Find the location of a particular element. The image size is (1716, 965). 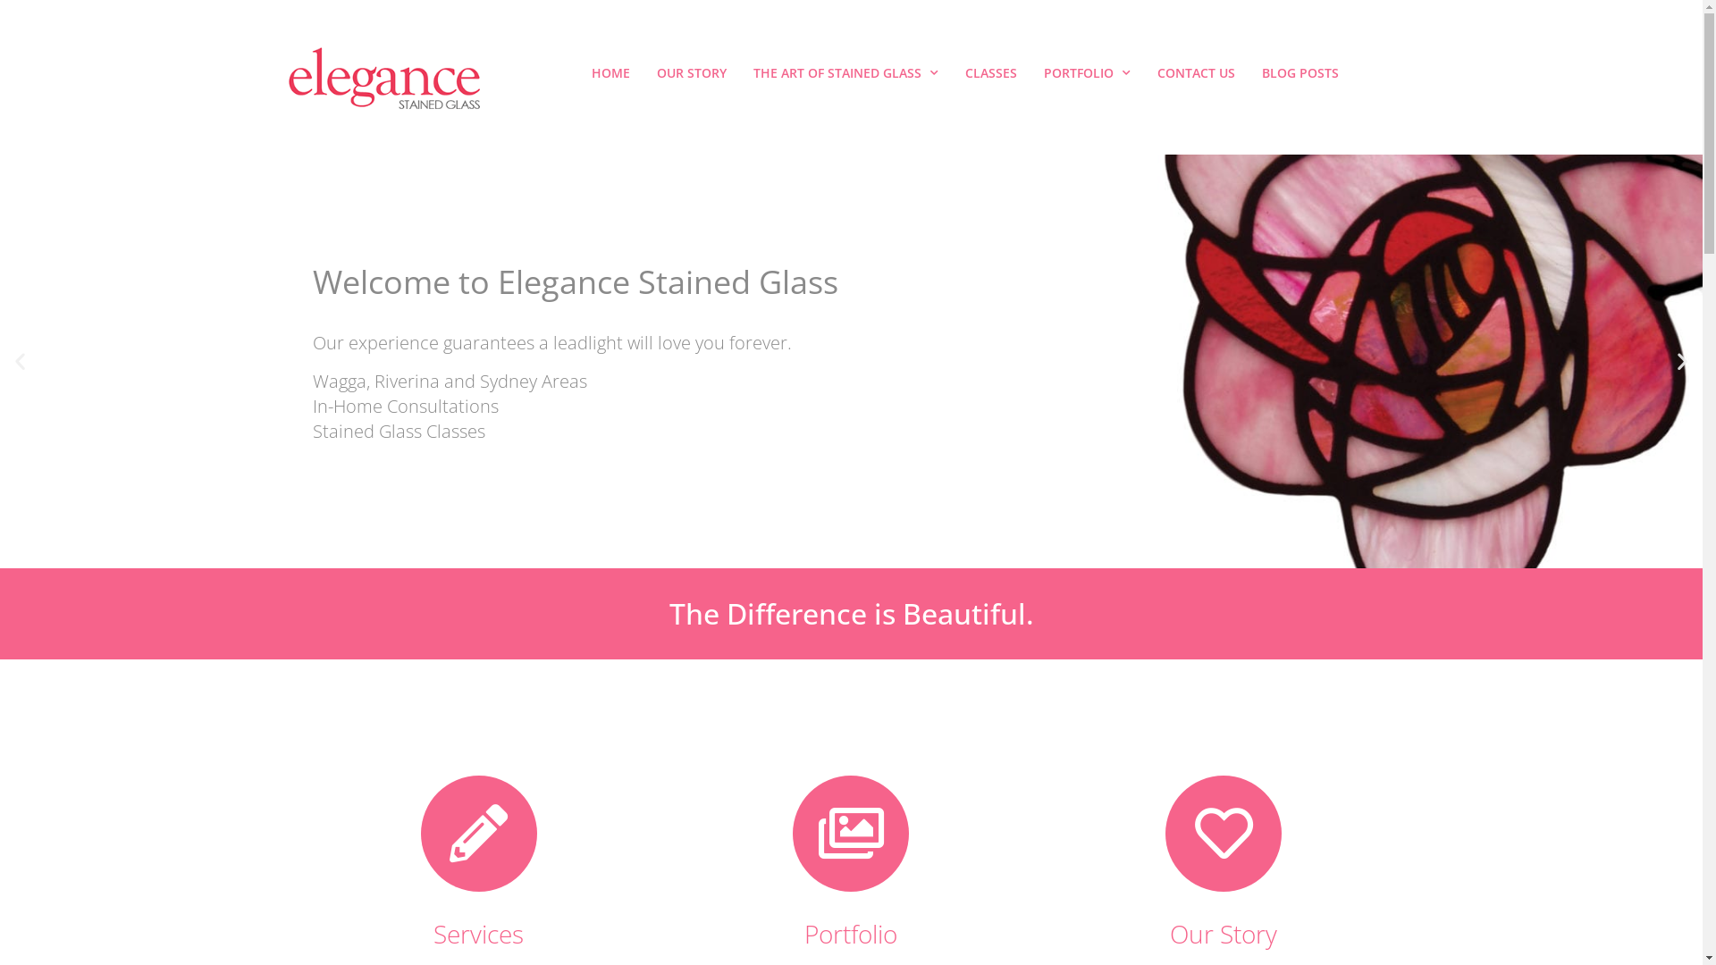

PORTFOLIO is located at coordinates (1087, 73).